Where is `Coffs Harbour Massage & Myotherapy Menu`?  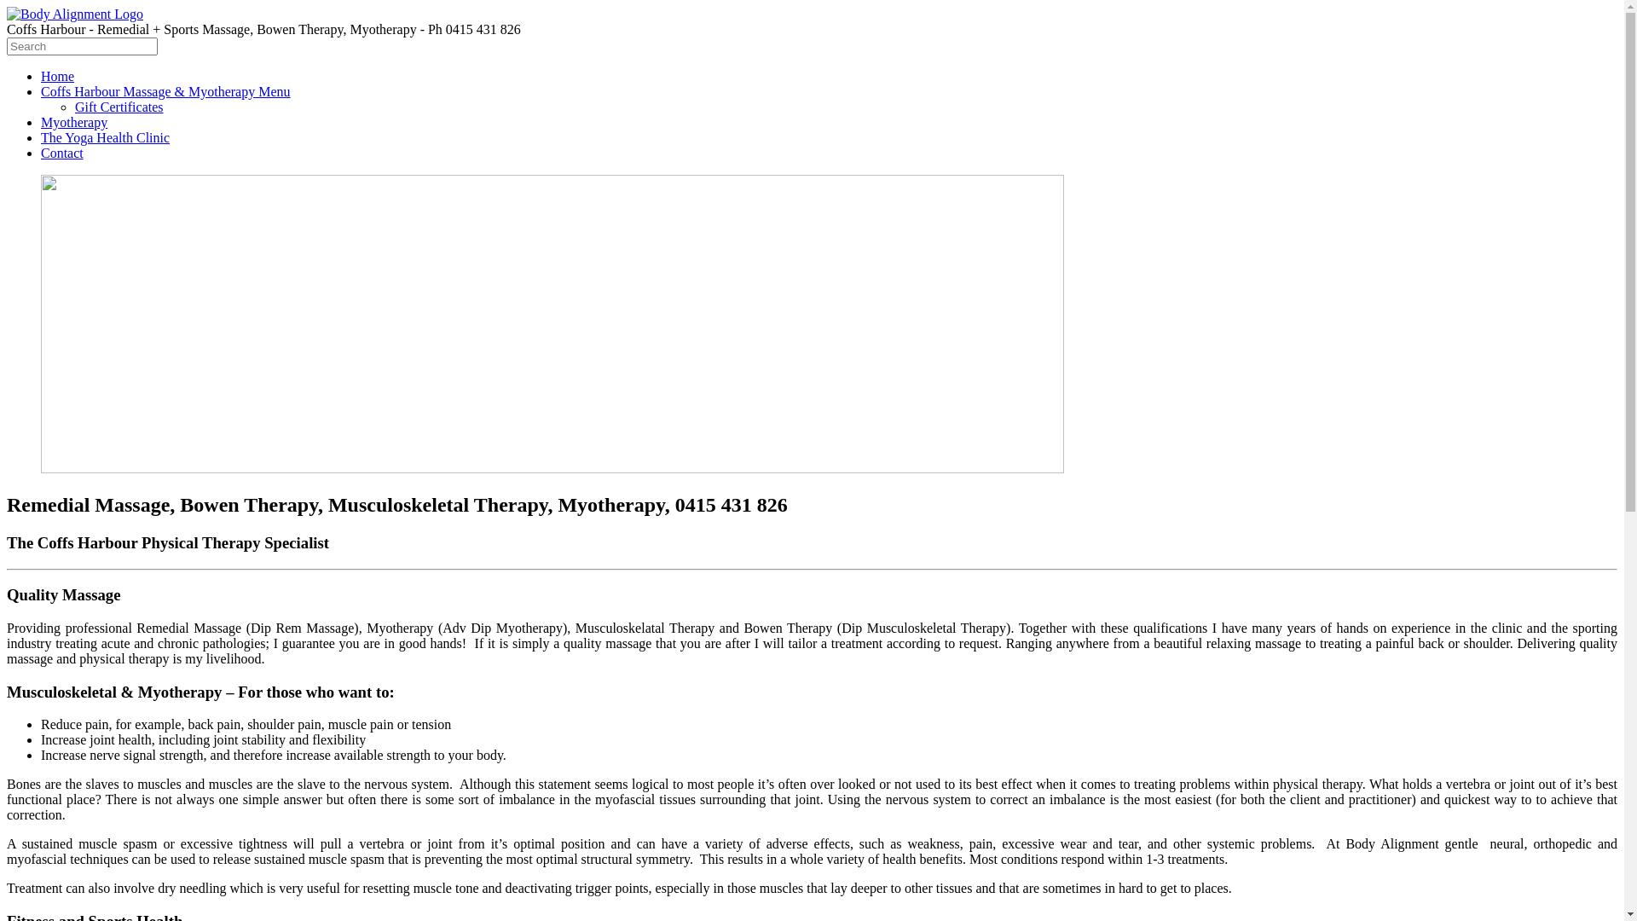
Coffs Harbour Massage & Myotherapy Menu is located at coordinates (165, 92).